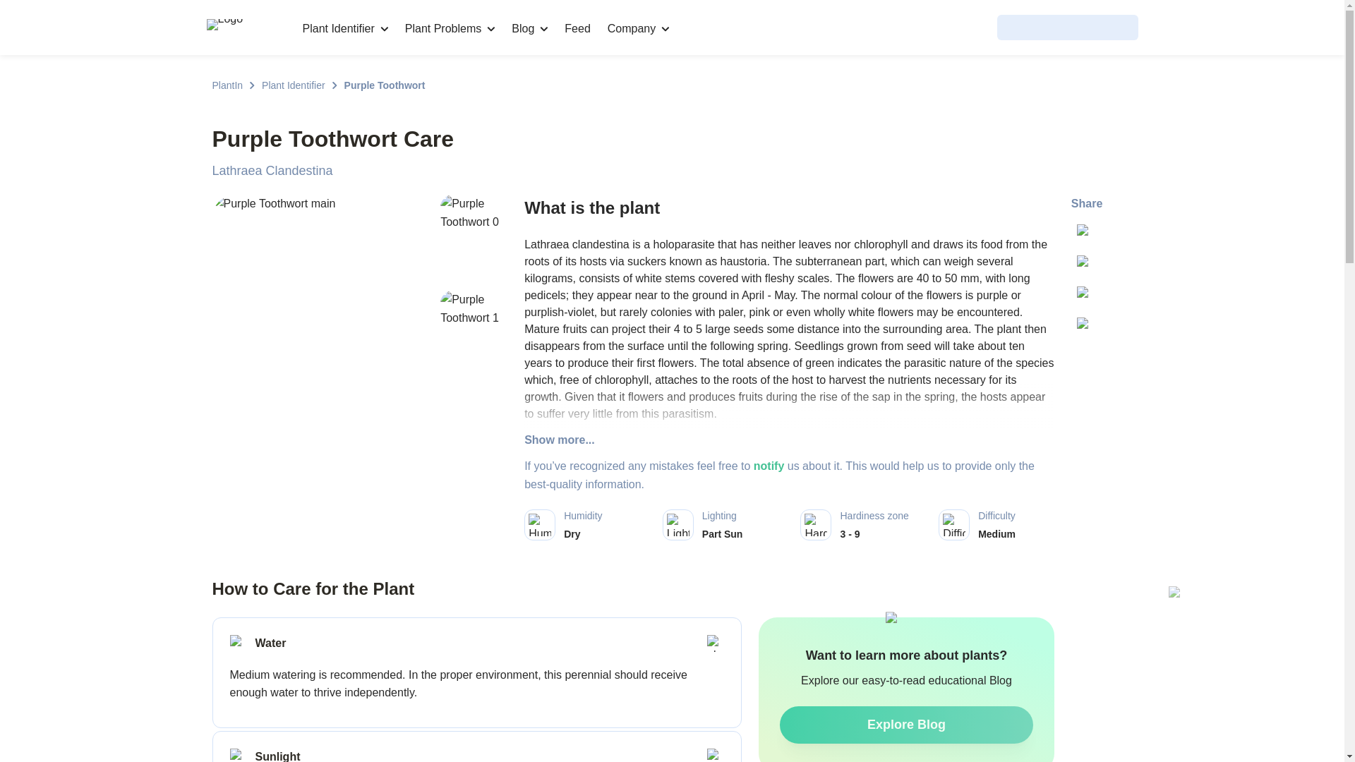  Describe the element at coordinates (577, 28) in the screenshot. I see `Feed` at that location.